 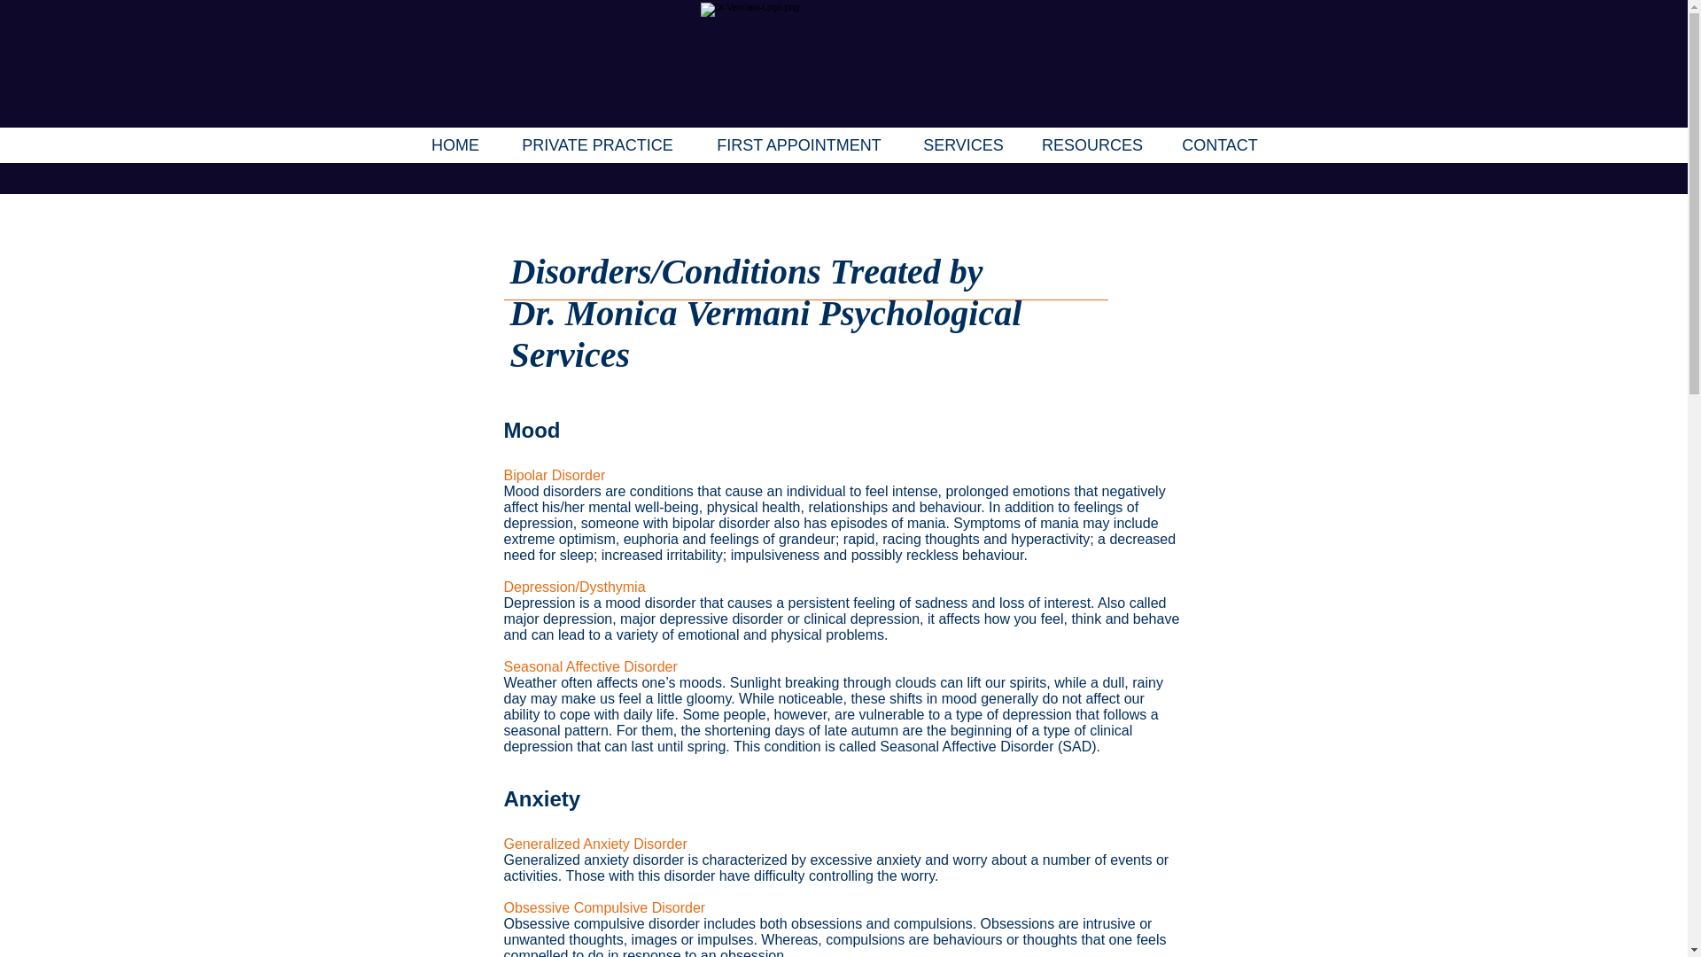 What do you see at coordinates (799, 145) in the screenshot?
I see `FIRST APPOINTMENT` at bounding box center [799, 145].